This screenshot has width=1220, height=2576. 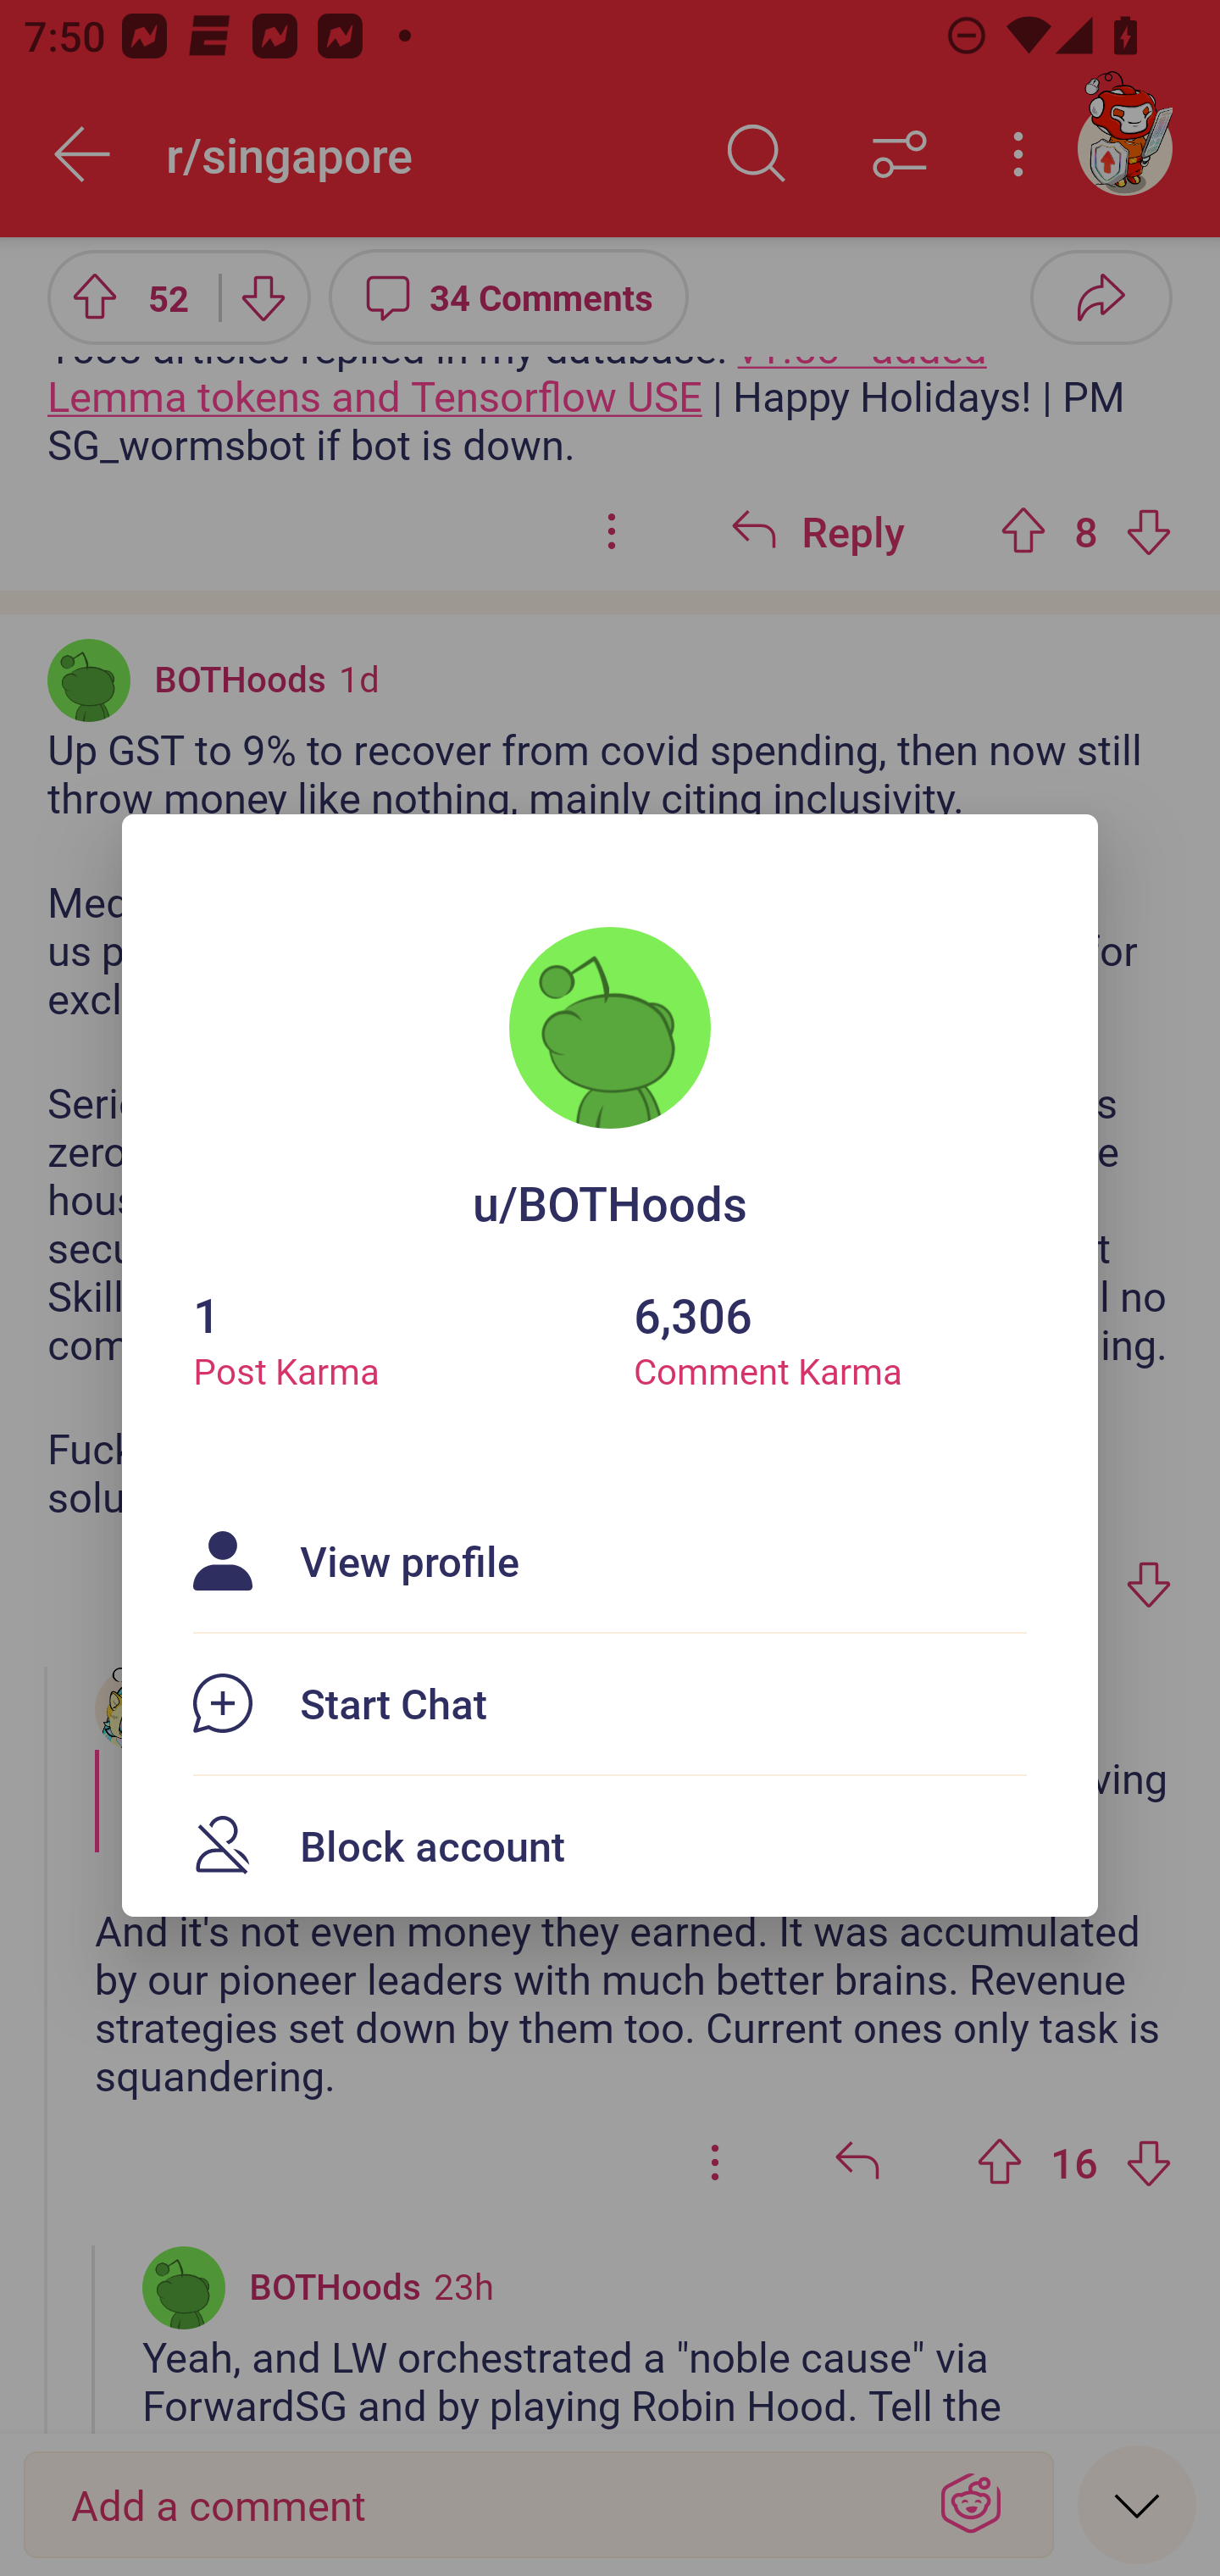 I want to click on u/BOTHoods, so click(x=610, y=1202).